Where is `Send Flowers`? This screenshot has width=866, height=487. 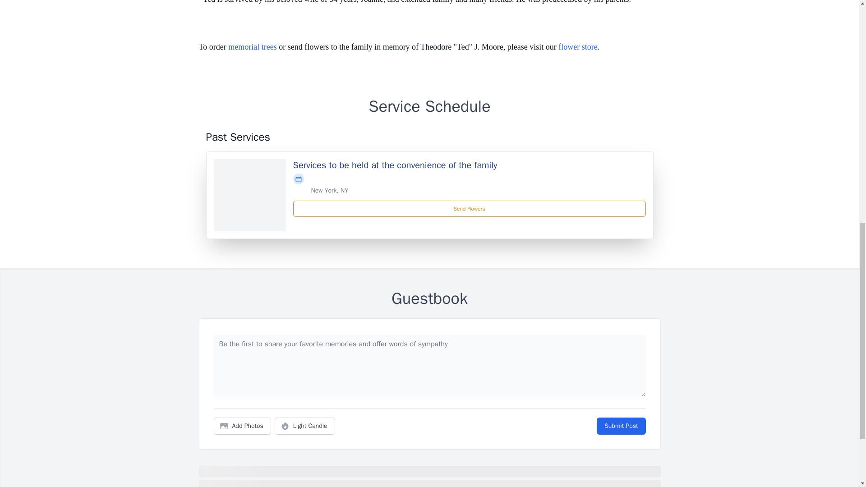 Send Flowers is located at coordinates (470, 208).